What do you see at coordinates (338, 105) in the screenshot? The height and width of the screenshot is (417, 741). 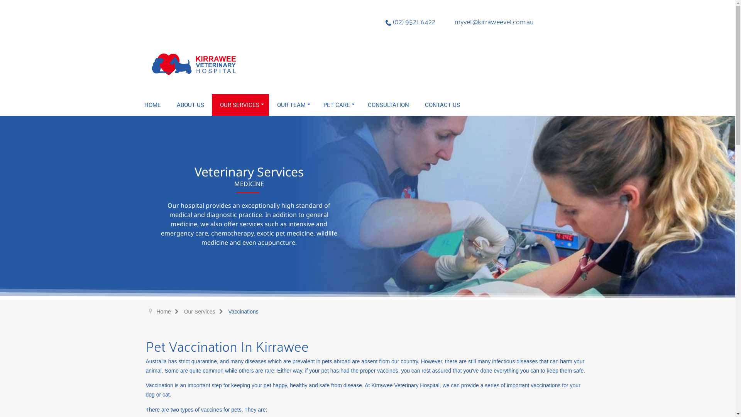 I see `PET CARE` at bounding box center [338, 105].